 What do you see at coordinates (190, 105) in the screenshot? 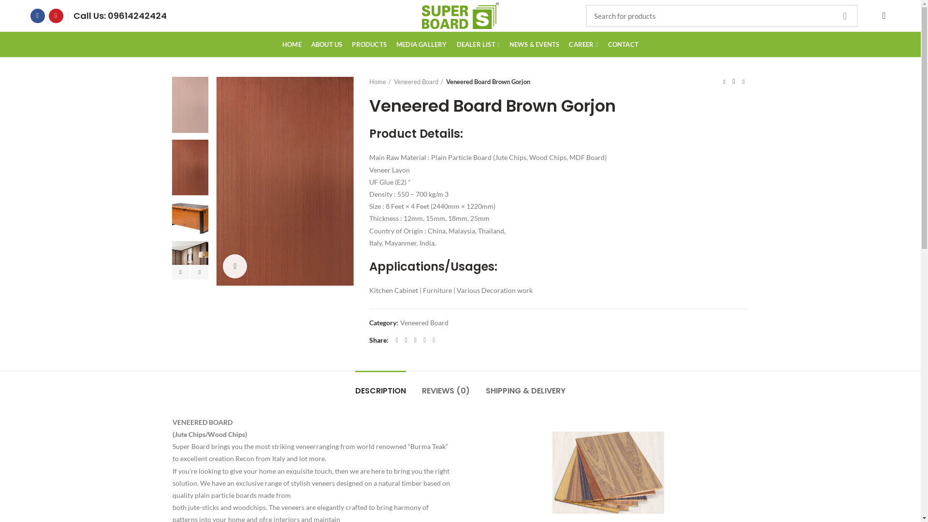
I see `Brown-Gorjon` at bounding box center [190, 105].